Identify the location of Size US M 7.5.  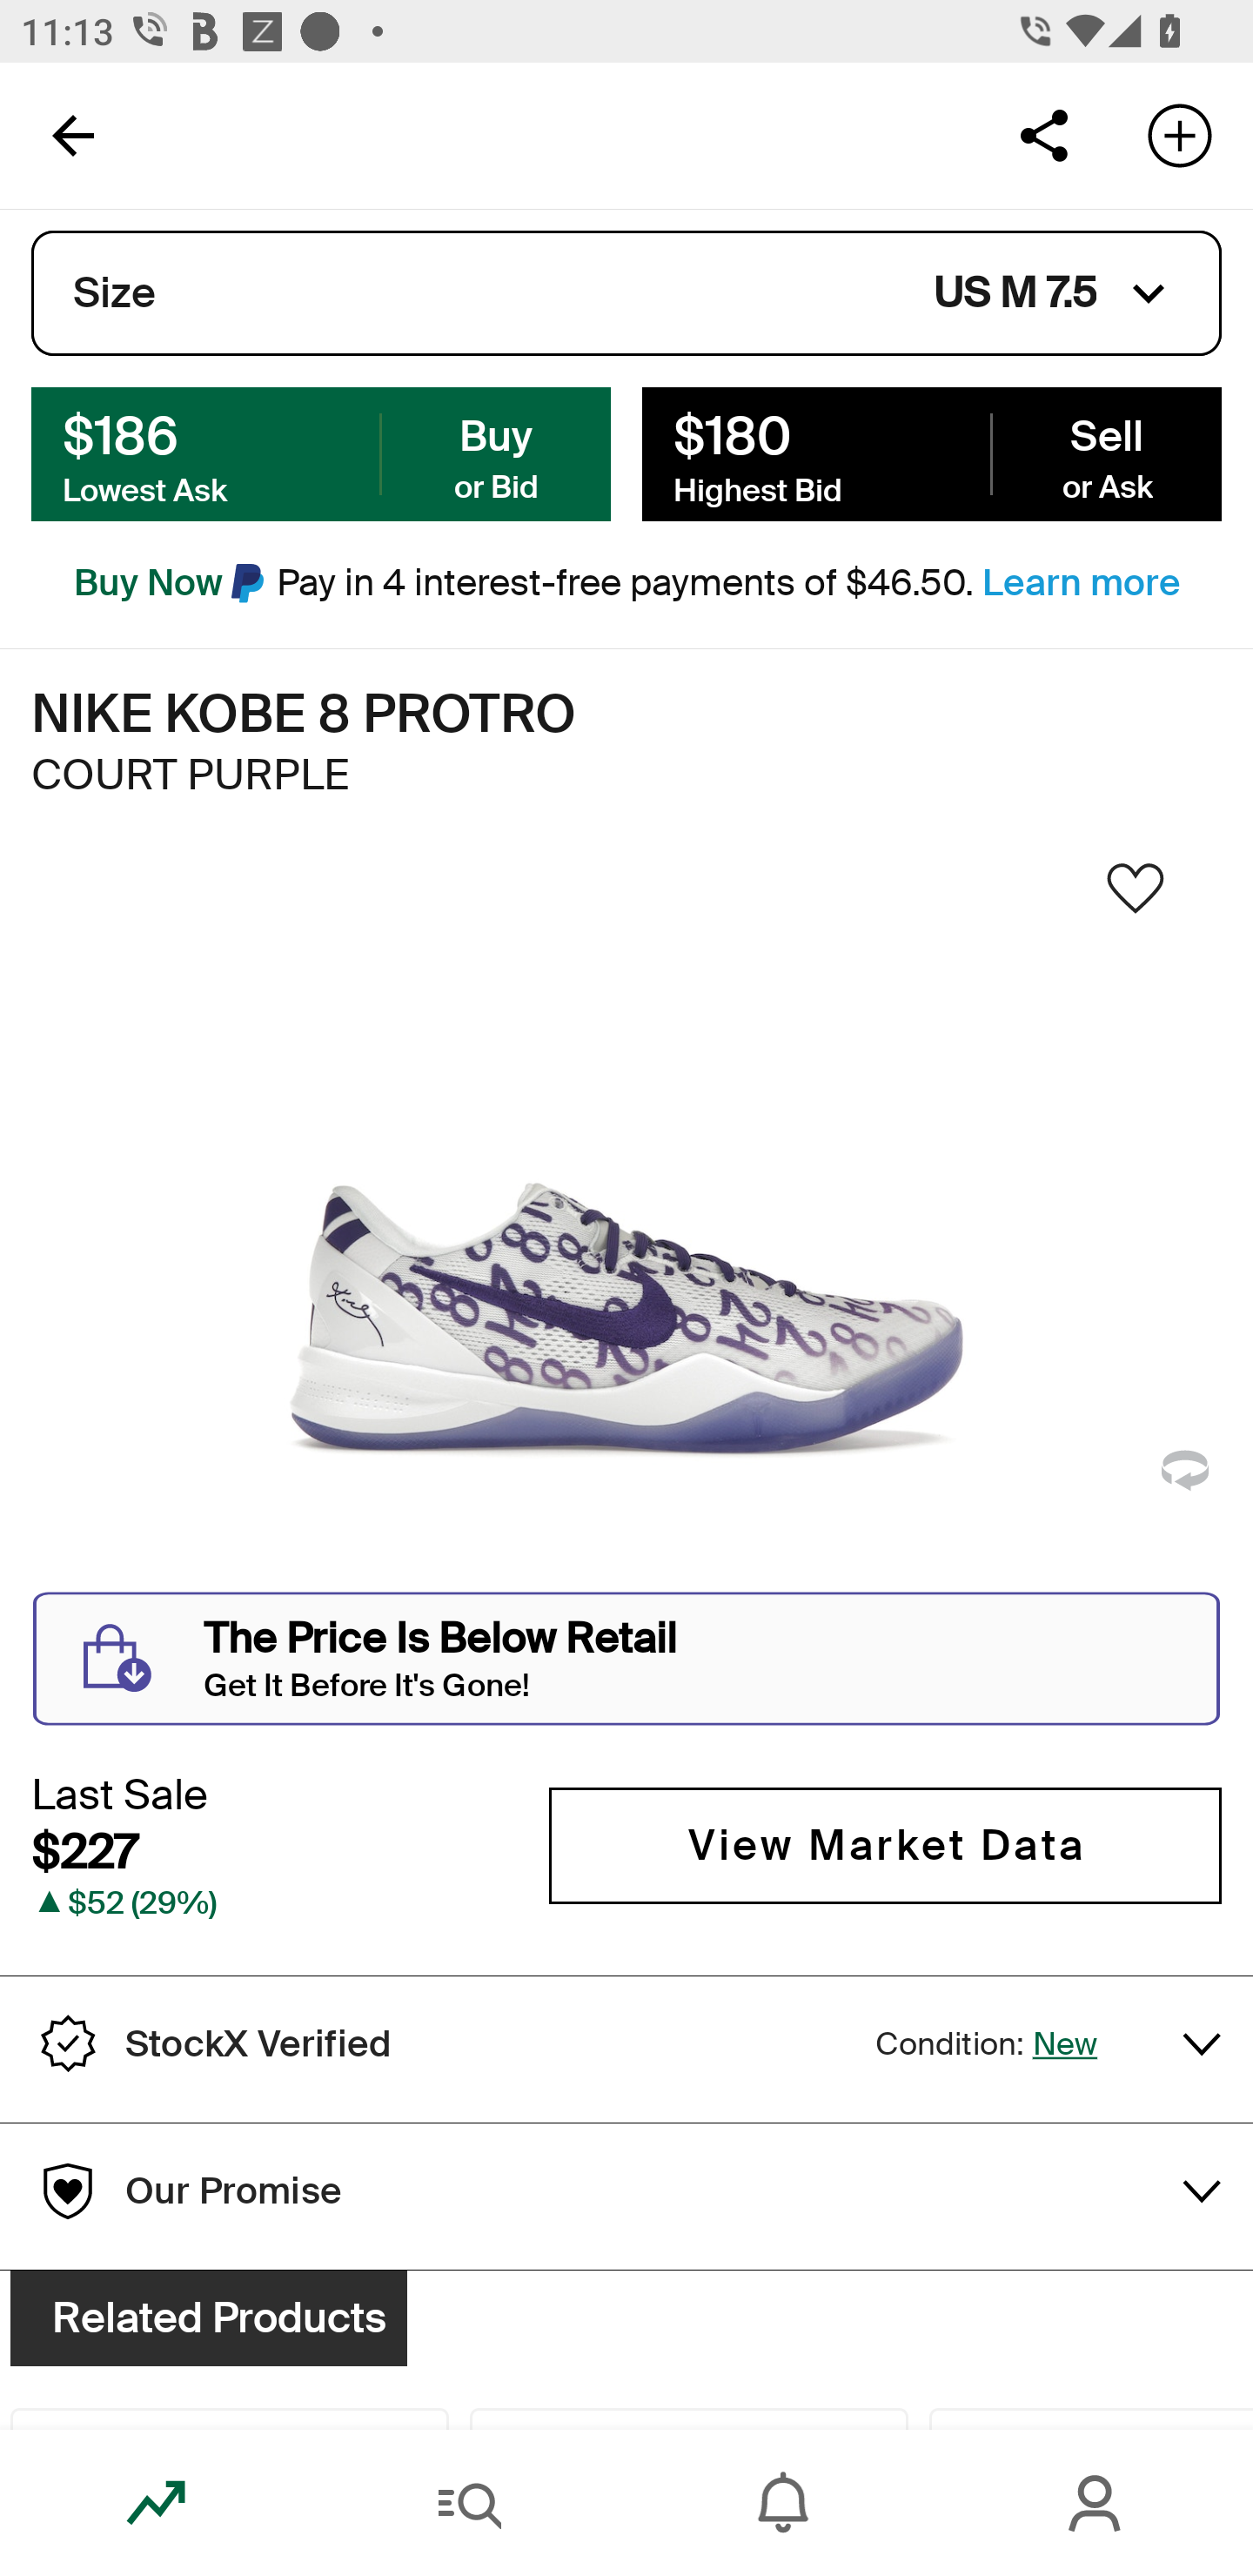
(626, 293).